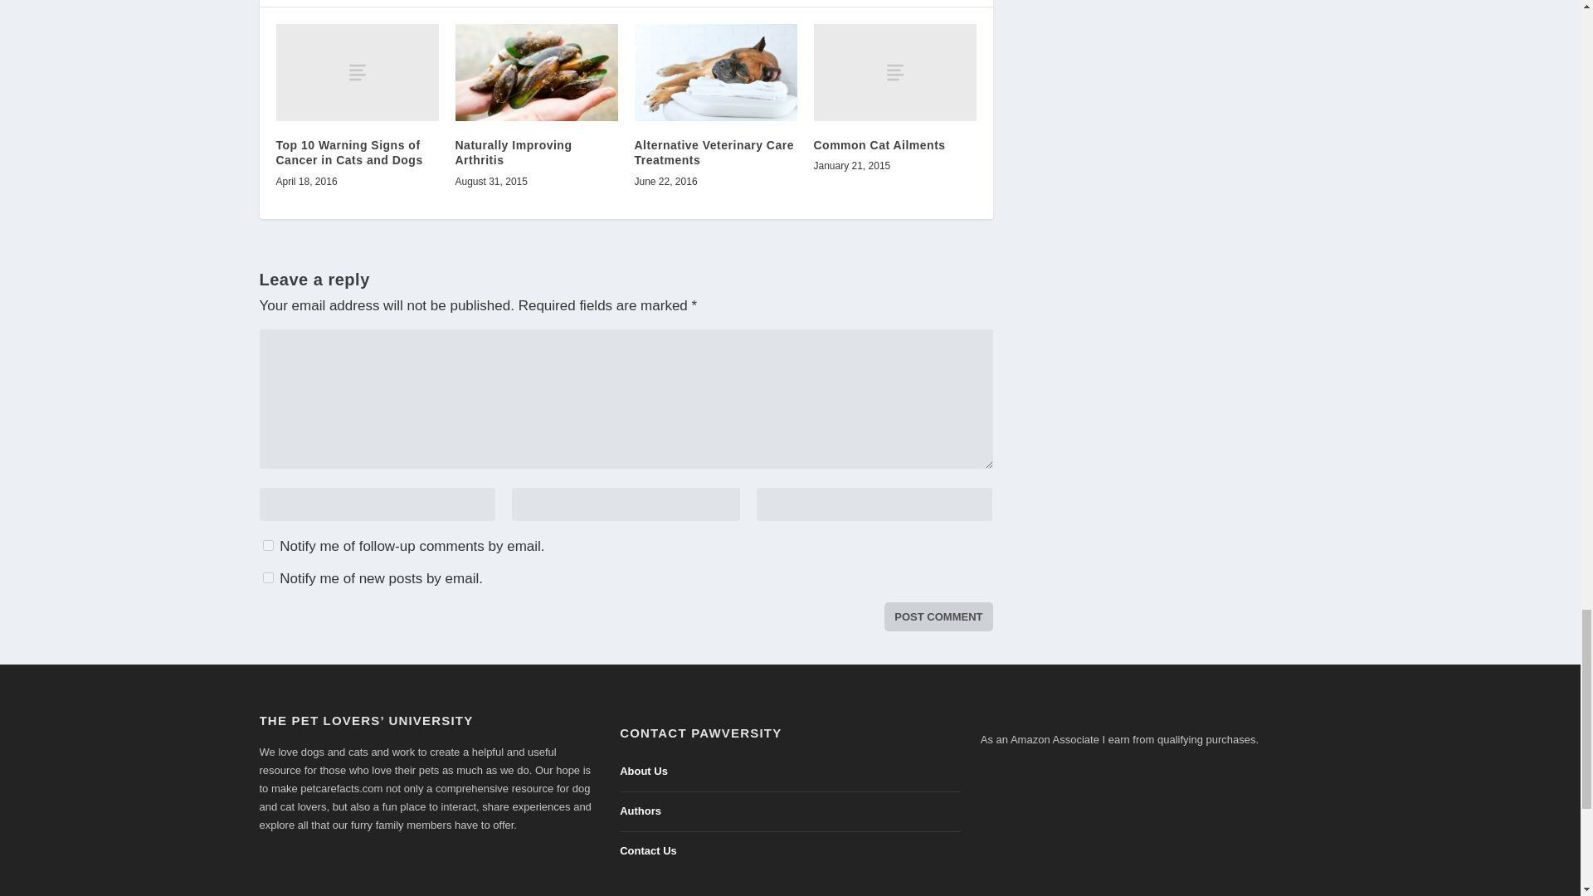 The image size is (1593, 896). What do you see at coordinates (267, 577) in the screenshot?
I see `subscribe` at bounding box center [267, 577].